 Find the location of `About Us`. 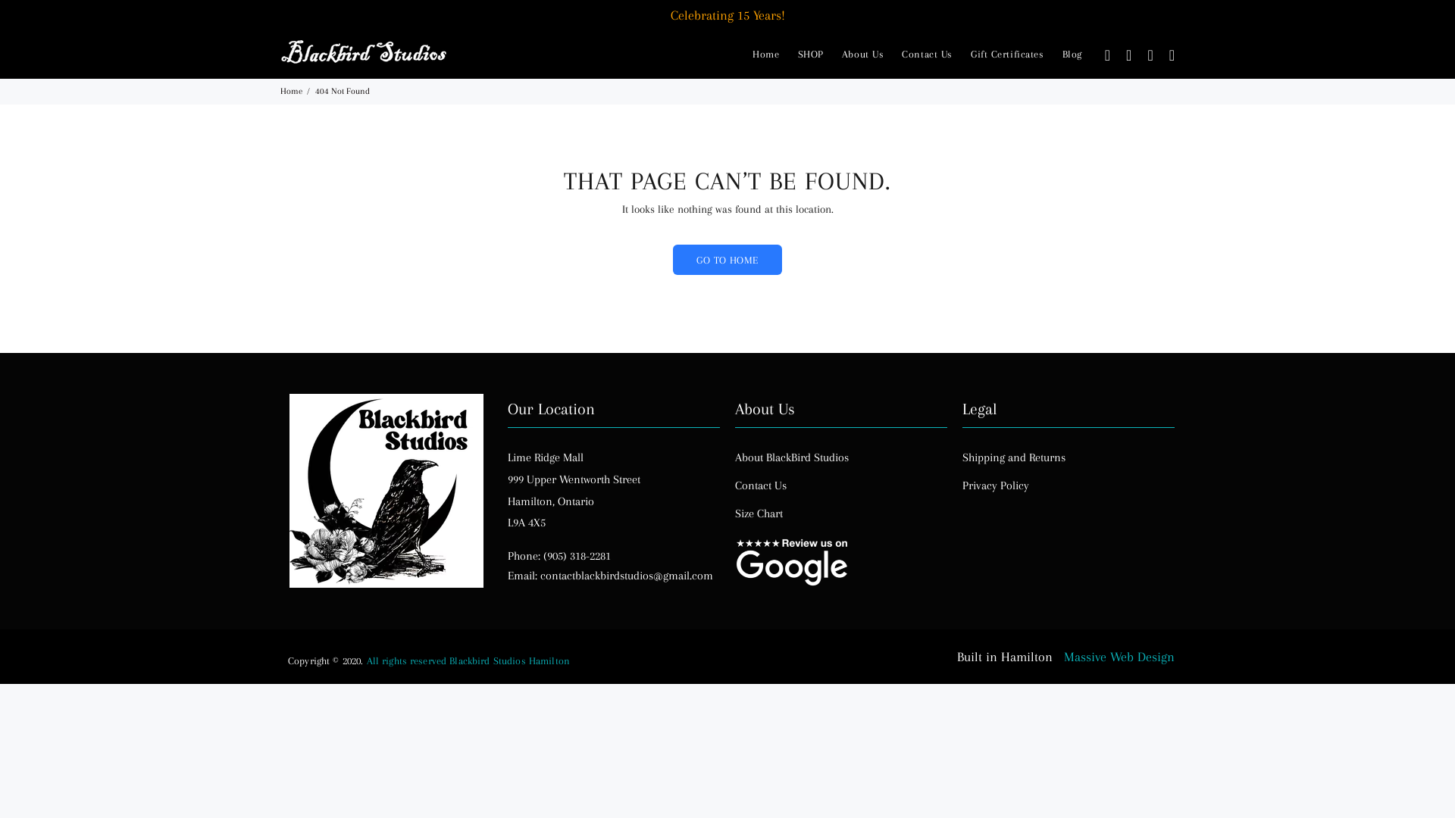

About Us is located at coordinates (862, 55).